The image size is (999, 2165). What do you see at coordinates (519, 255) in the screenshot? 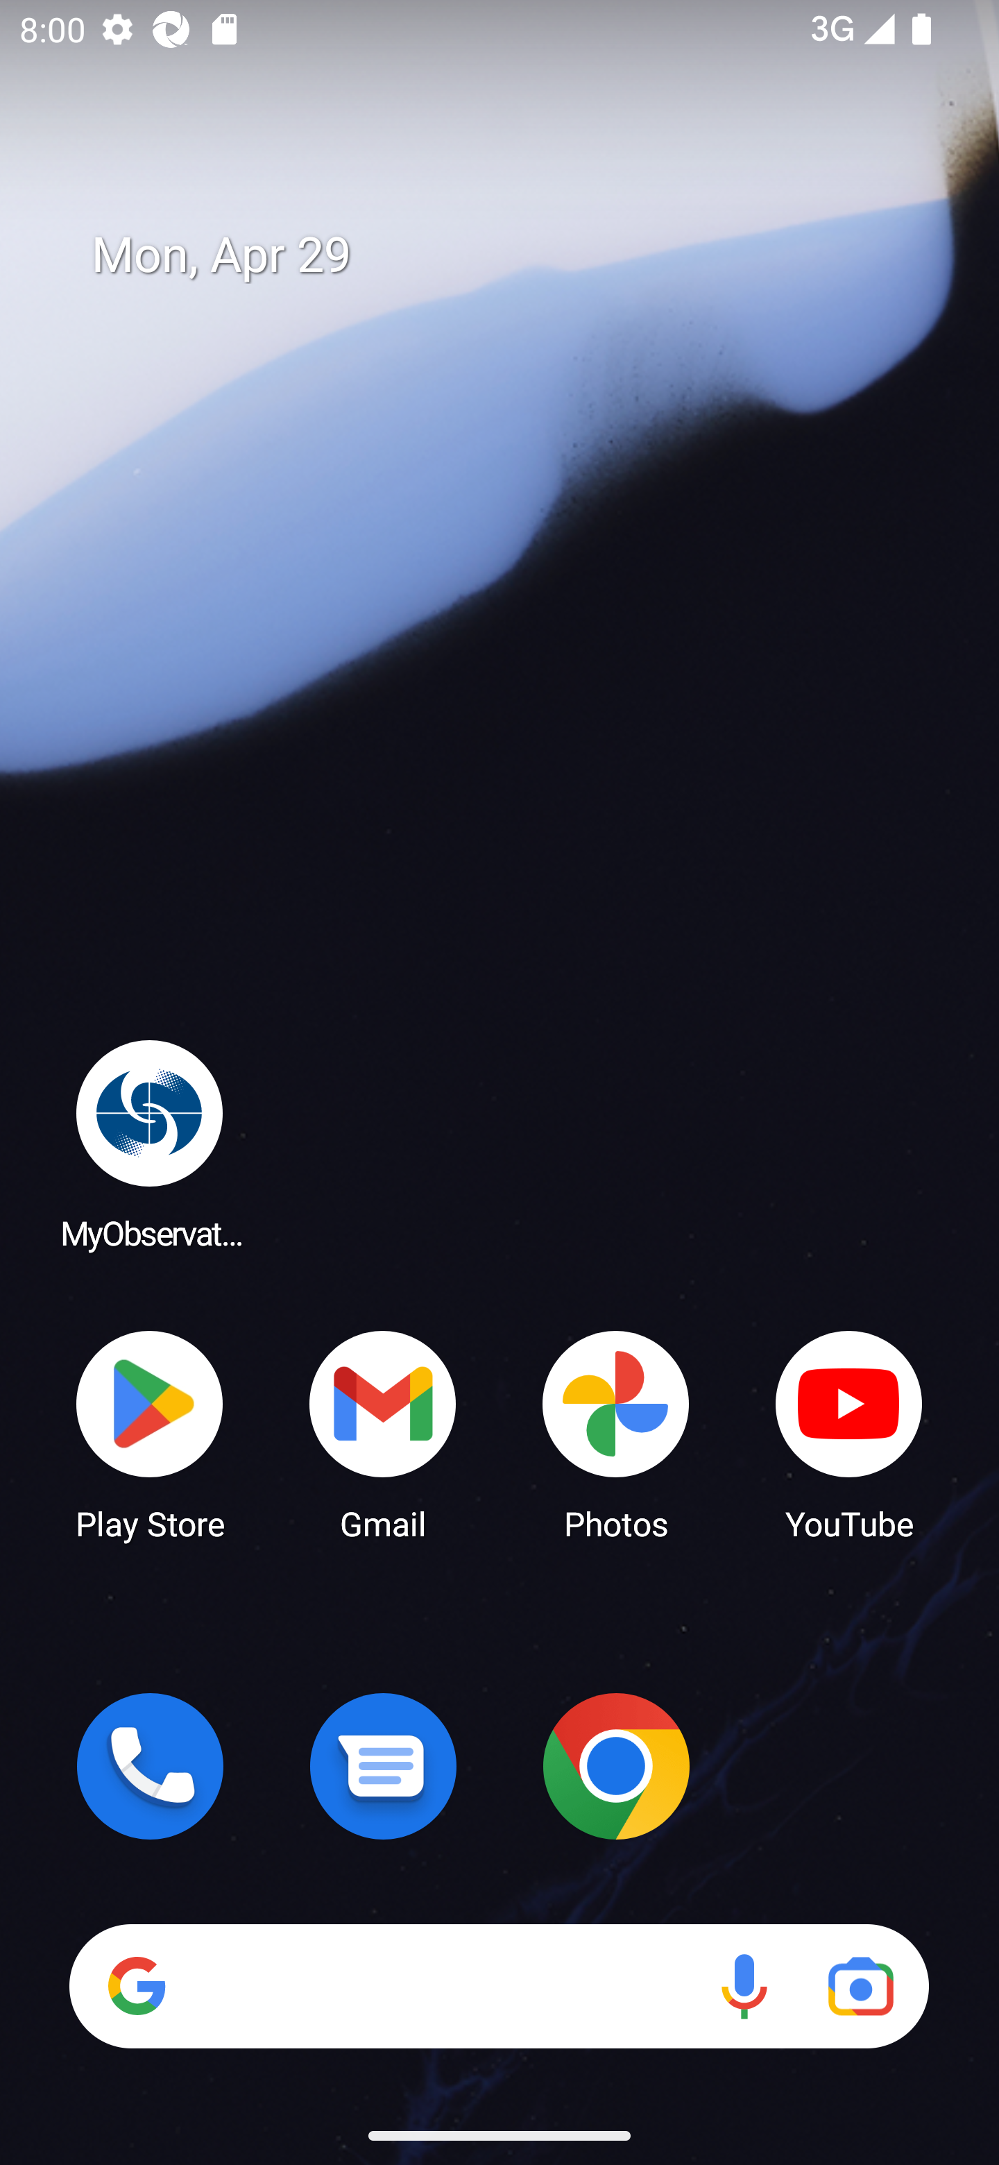
I see `Mon, Apr 29` at bounding box center [519, 255].